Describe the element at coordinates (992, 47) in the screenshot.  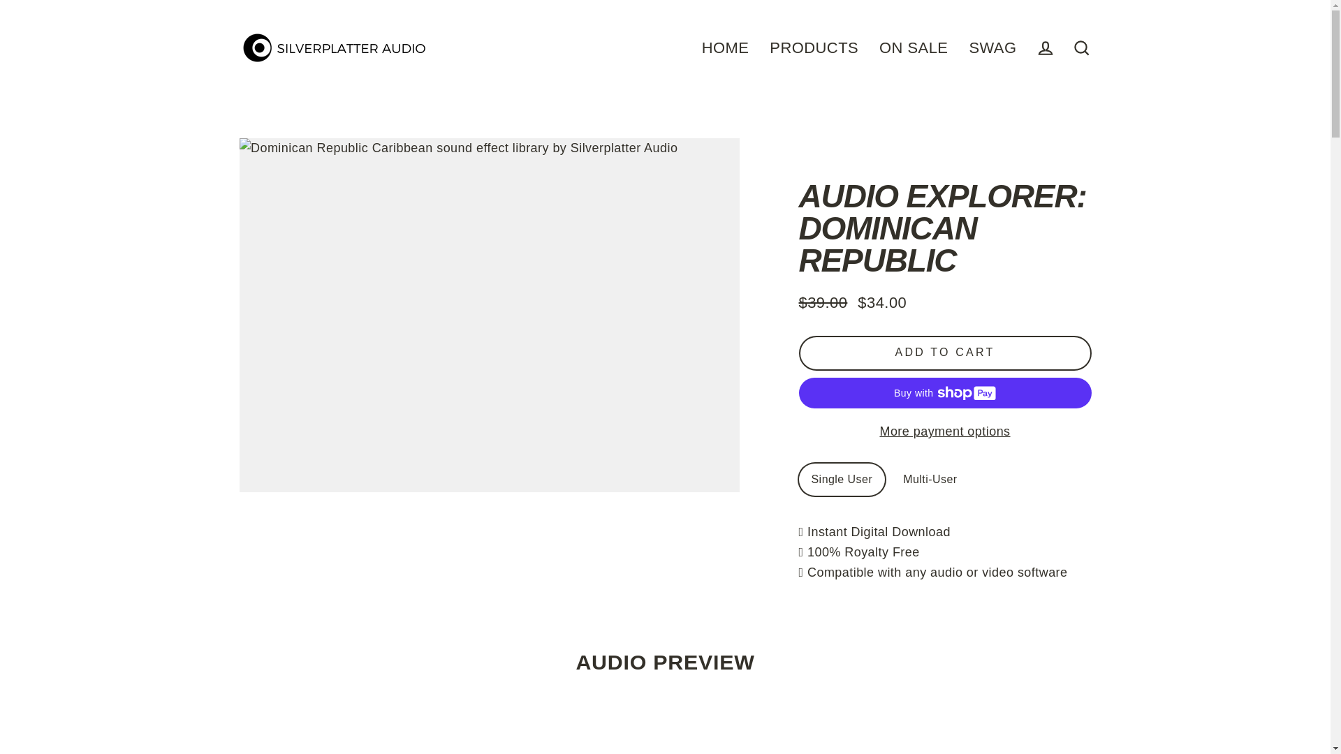
I see `SWAG` at that location.